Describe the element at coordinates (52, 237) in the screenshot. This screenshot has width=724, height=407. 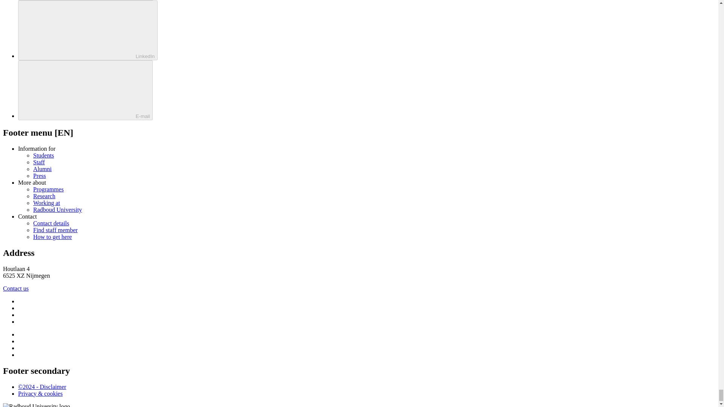
I see `Information about our campus and how to get here` at that location.